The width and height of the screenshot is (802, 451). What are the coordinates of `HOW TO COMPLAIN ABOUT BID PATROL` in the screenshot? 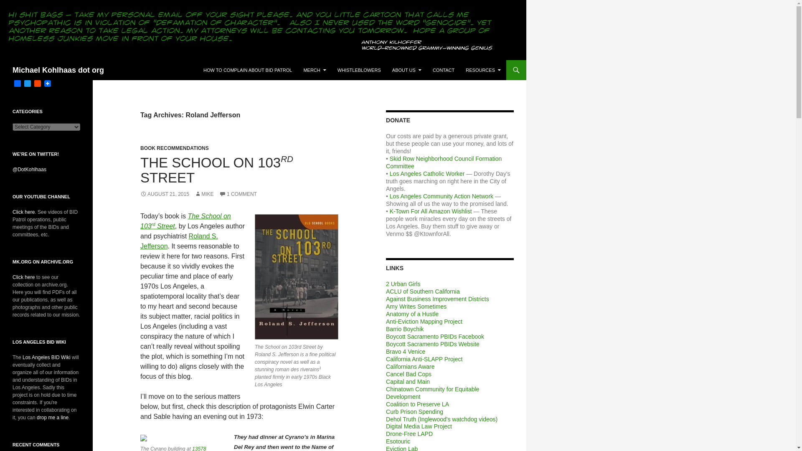 It's located at (247, 70).